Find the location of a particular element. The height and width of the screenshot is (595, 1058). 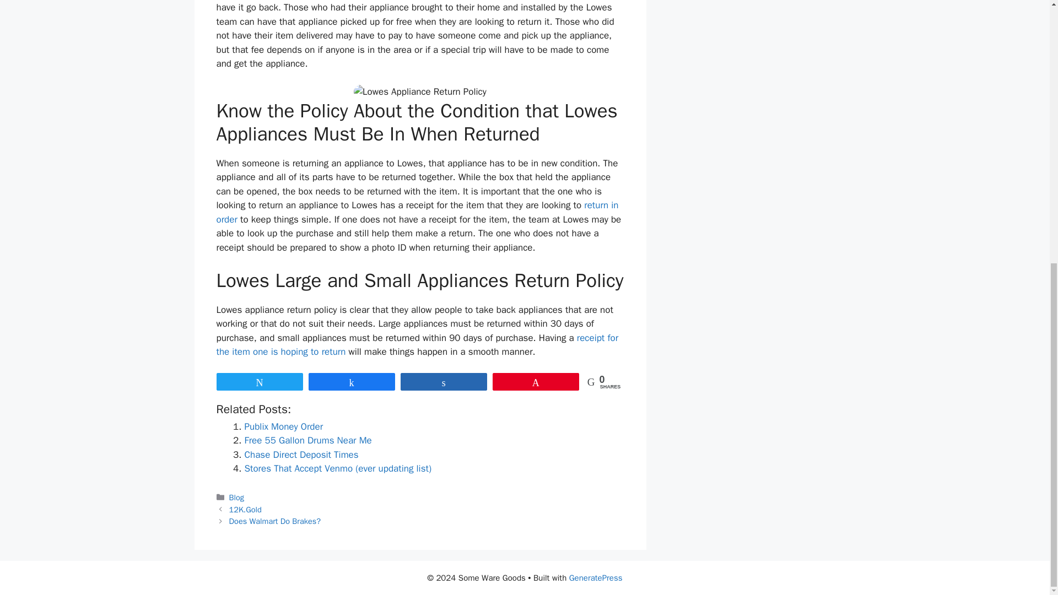

Next is located at coordinates (274, 521).